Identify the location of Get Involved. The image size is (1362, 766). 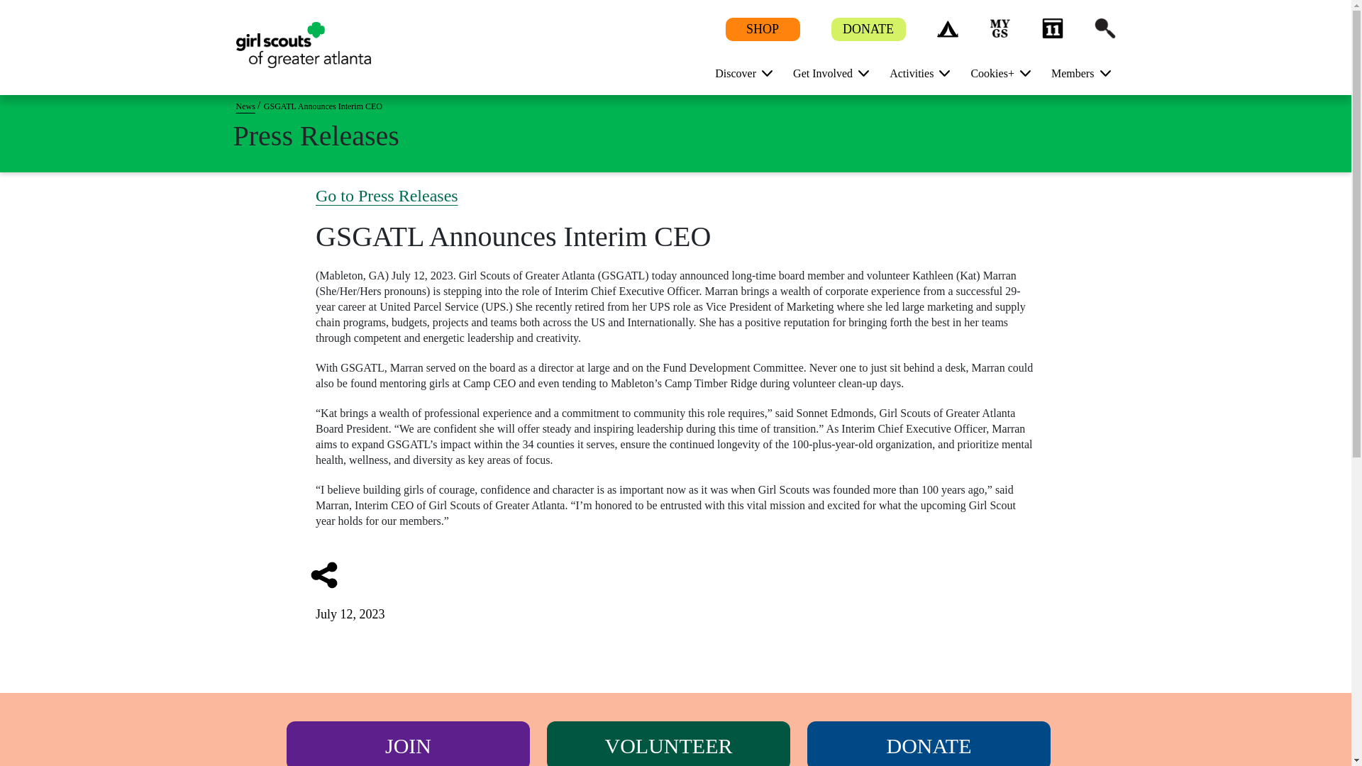
(825, 72).